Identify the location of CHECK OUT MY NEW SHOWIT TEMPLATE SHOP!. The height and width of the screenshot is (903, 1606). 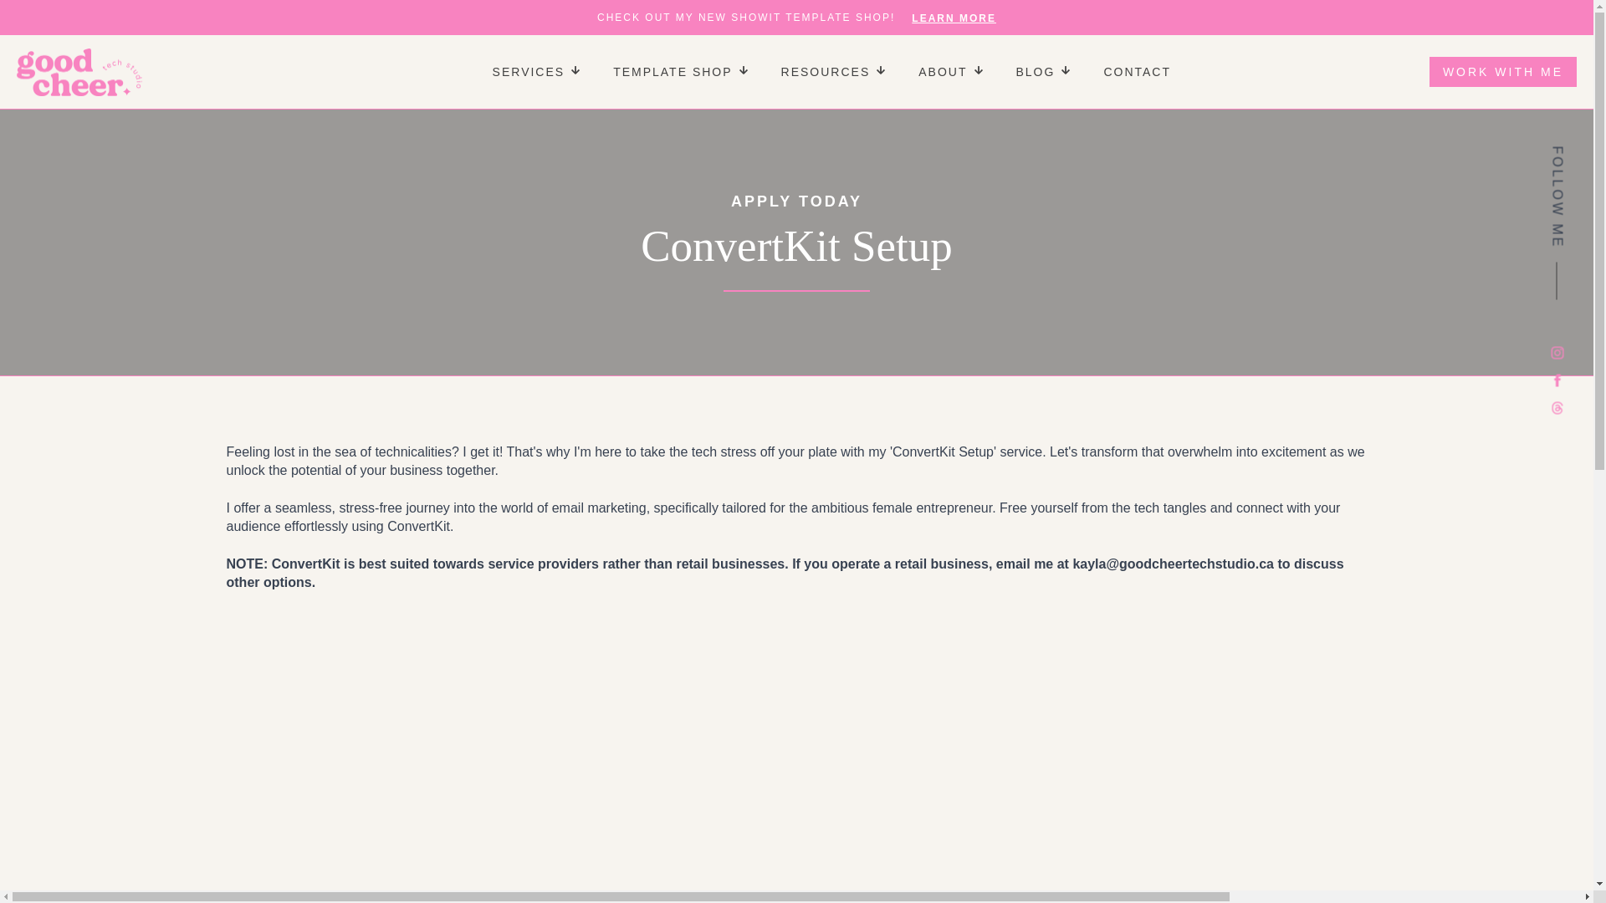
(746, 18).